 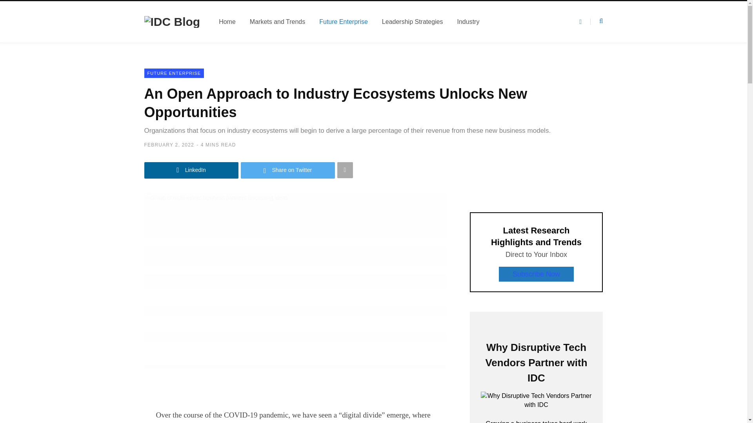 What do you see at coordinates (191, 170) in the screenshot?
I see `LinkedIn` at bounding box center [191, 170].